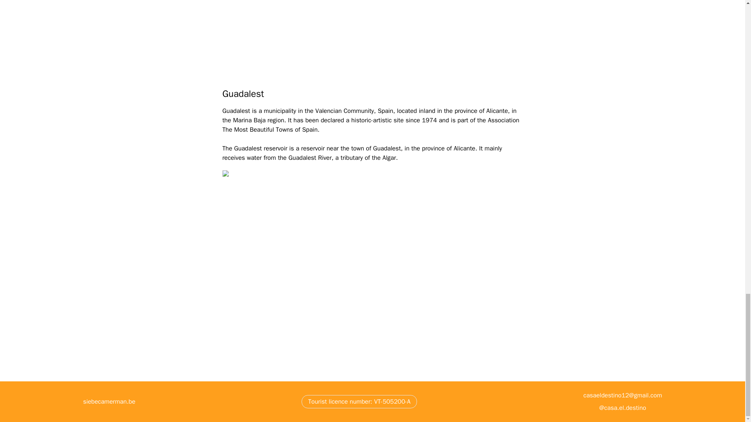 The image size is (751, 422). I want to click on siebecamerman.be, so click(109, 402).